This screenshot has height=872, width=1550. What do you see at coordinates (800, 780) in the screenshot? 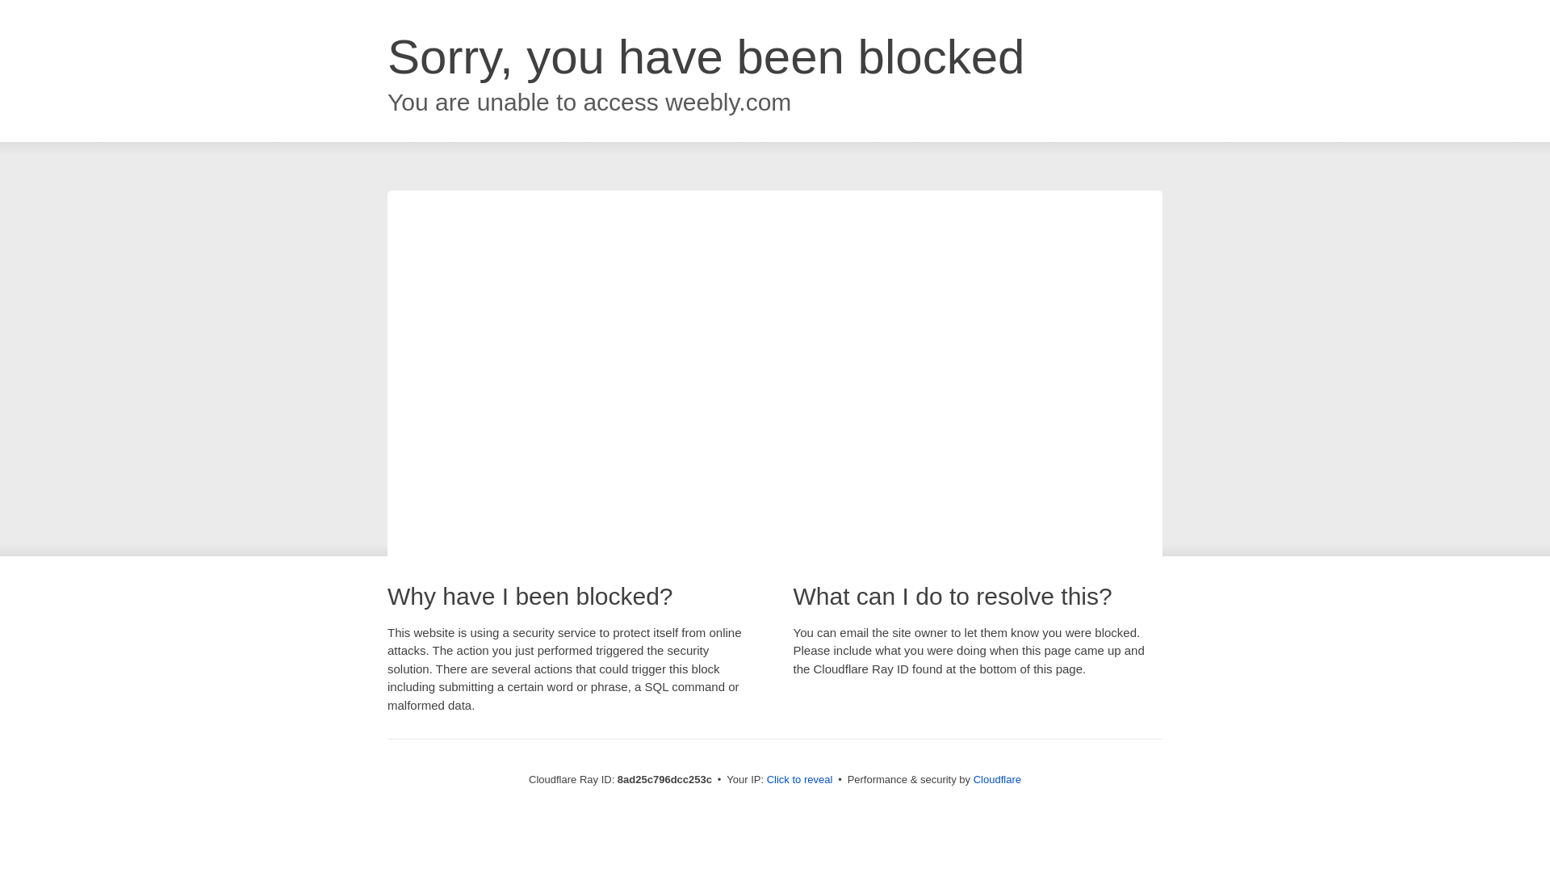
I see `Click to reveal` at bounding box center [800, 780].